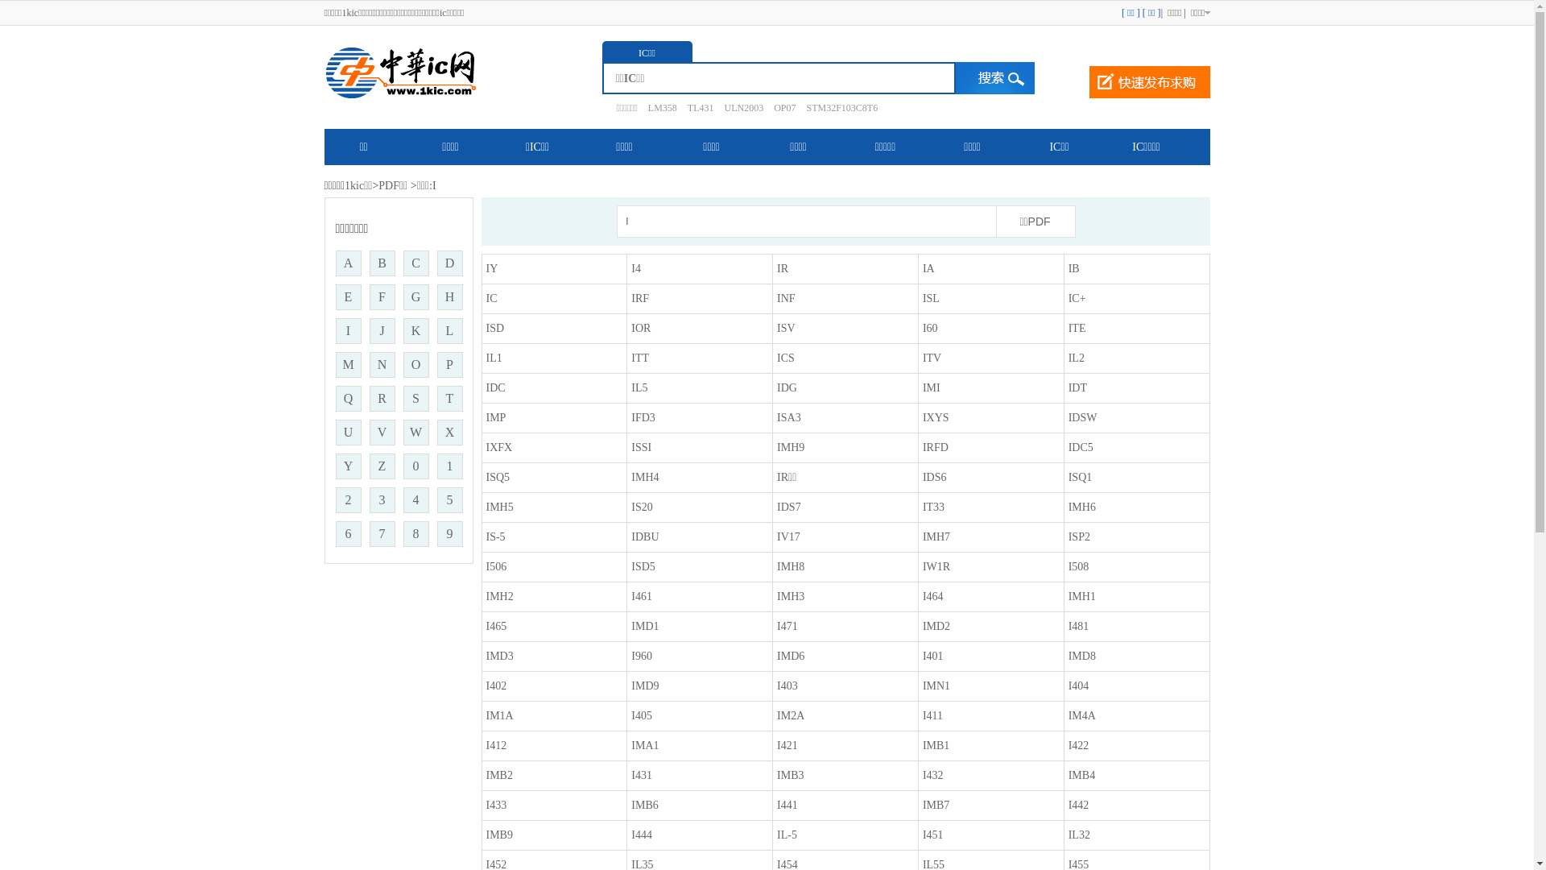  What do you see at coordinates (499, 775) in the screenshot?
I see `IMB2` at bounding box center [499, 775].